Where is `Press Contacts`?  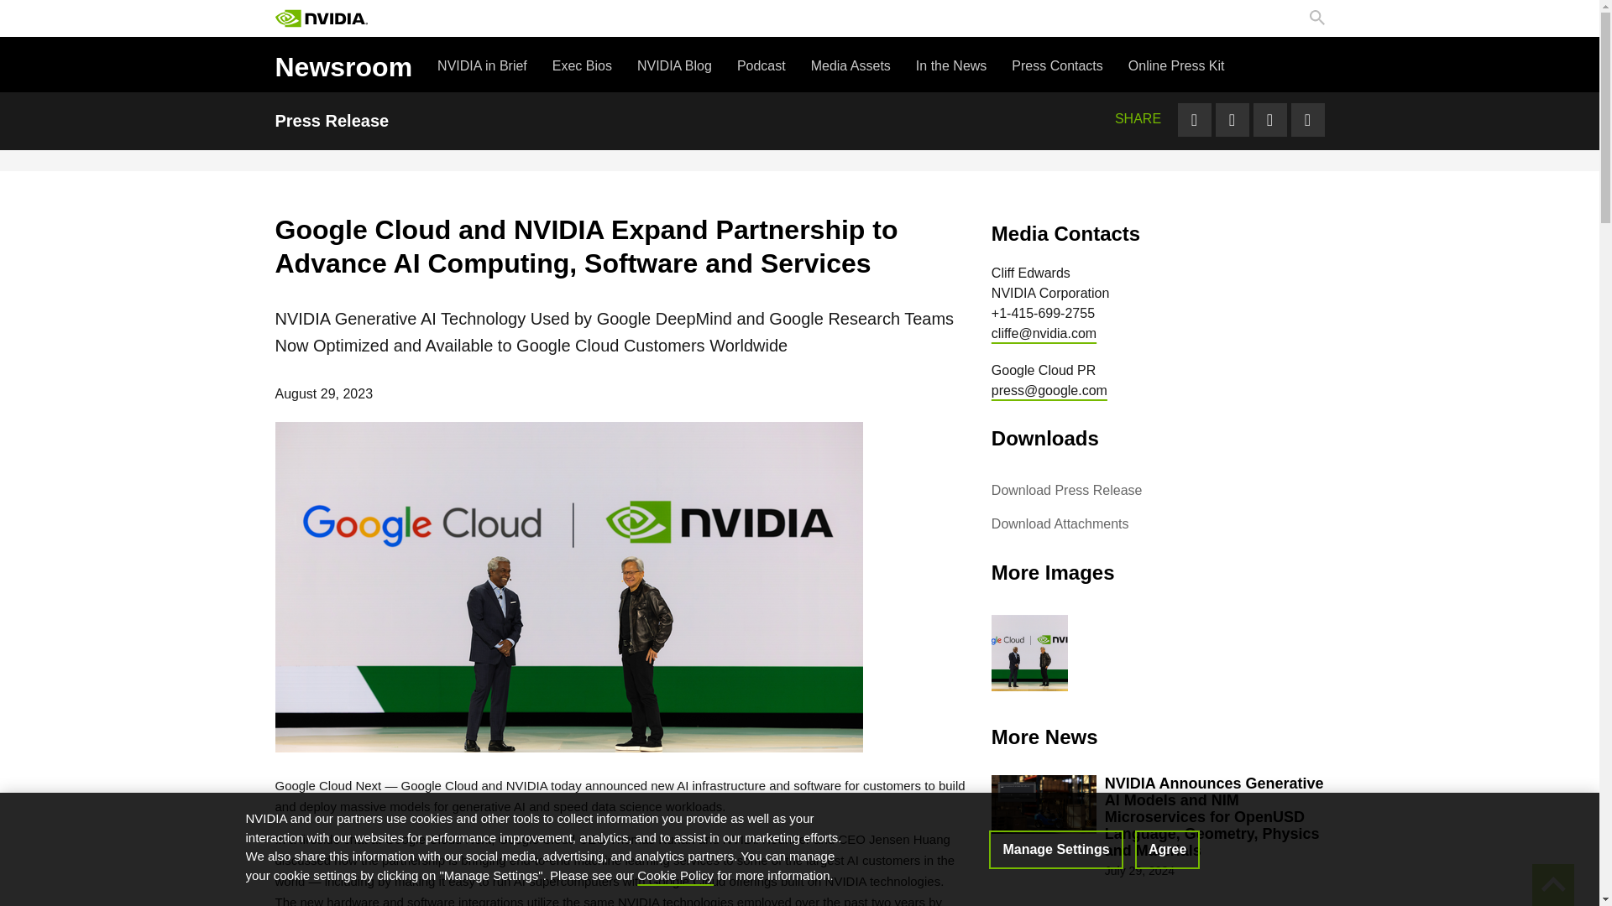 Press Contacts is located at coordinates (1057, 65).